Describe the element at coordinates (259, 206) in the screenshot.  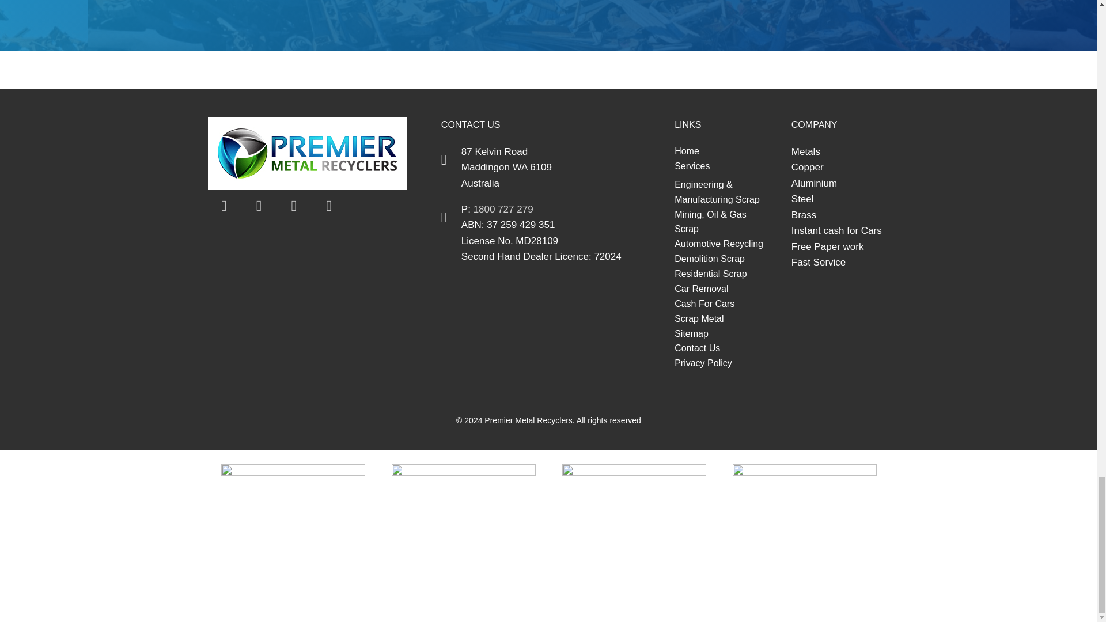
I see `Twitter` at that location.